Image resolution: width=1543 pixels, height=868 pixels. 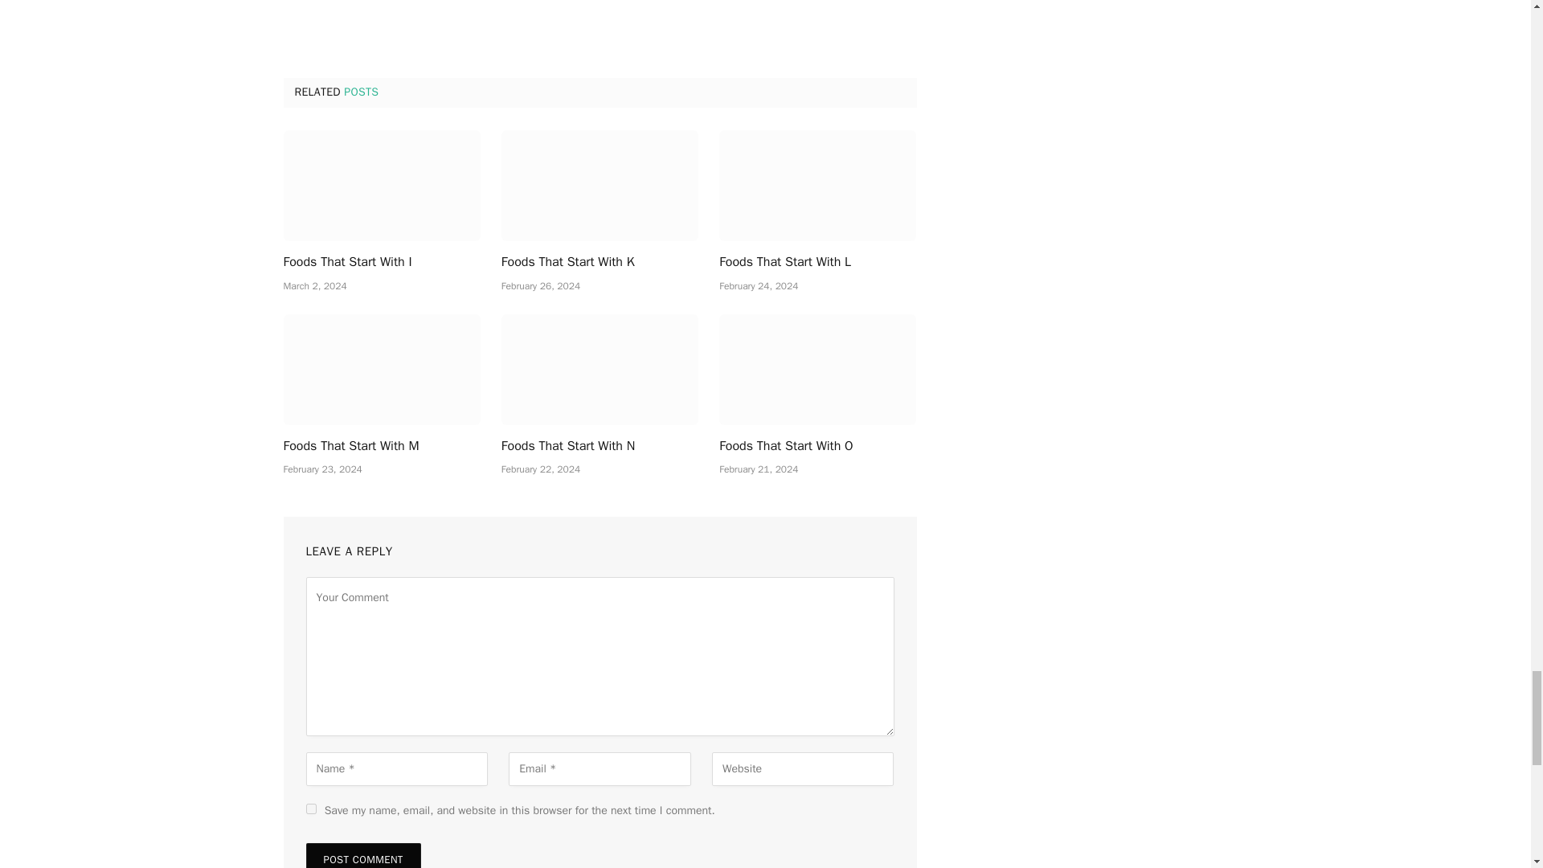 I want to click on Post Comment, so click(x=362, y=855).